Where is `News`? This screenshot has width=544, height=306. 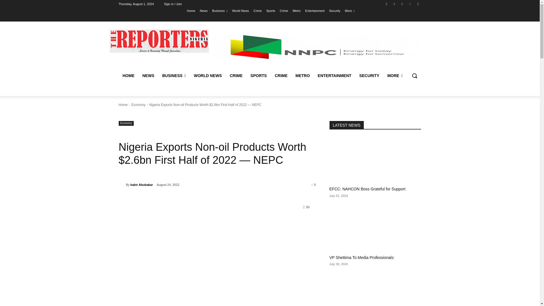 News is located at coordinates (203, 10).